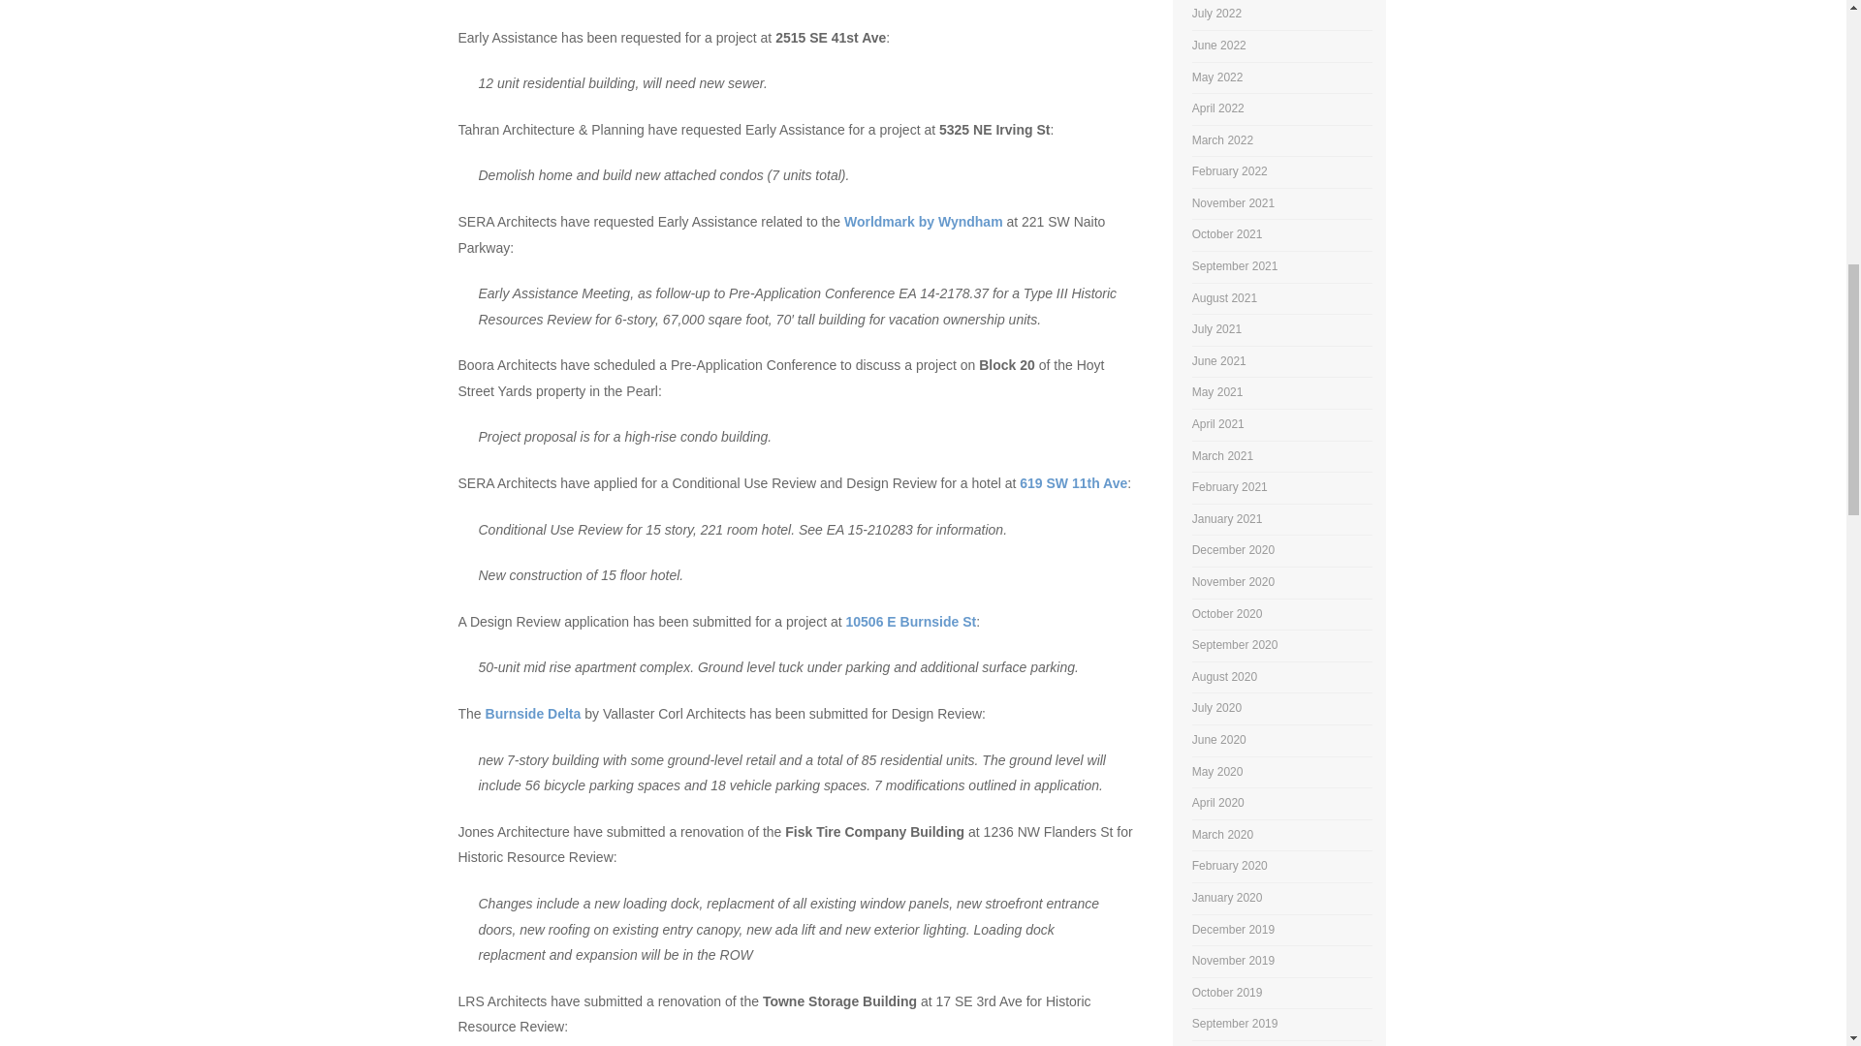  What do you see at coordinates (923, 221) in the screenshot?
I see `Worldmark by Wyndham` at bounding box center [923, 221].